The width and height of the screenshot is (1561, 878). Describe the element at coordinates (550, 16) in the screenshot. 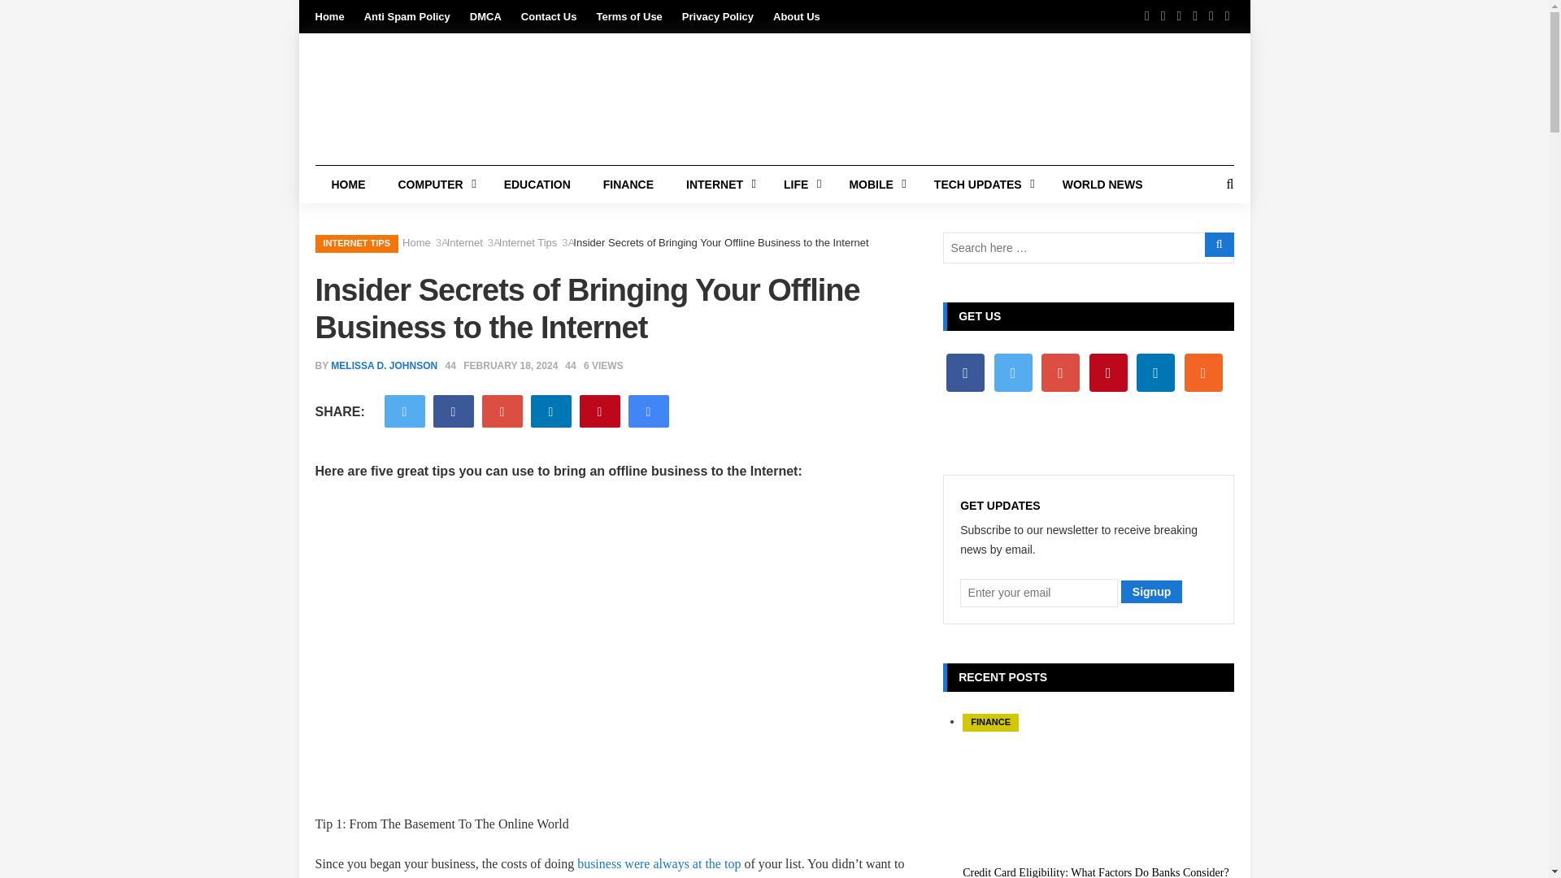

I see `Contact Us` at that location.